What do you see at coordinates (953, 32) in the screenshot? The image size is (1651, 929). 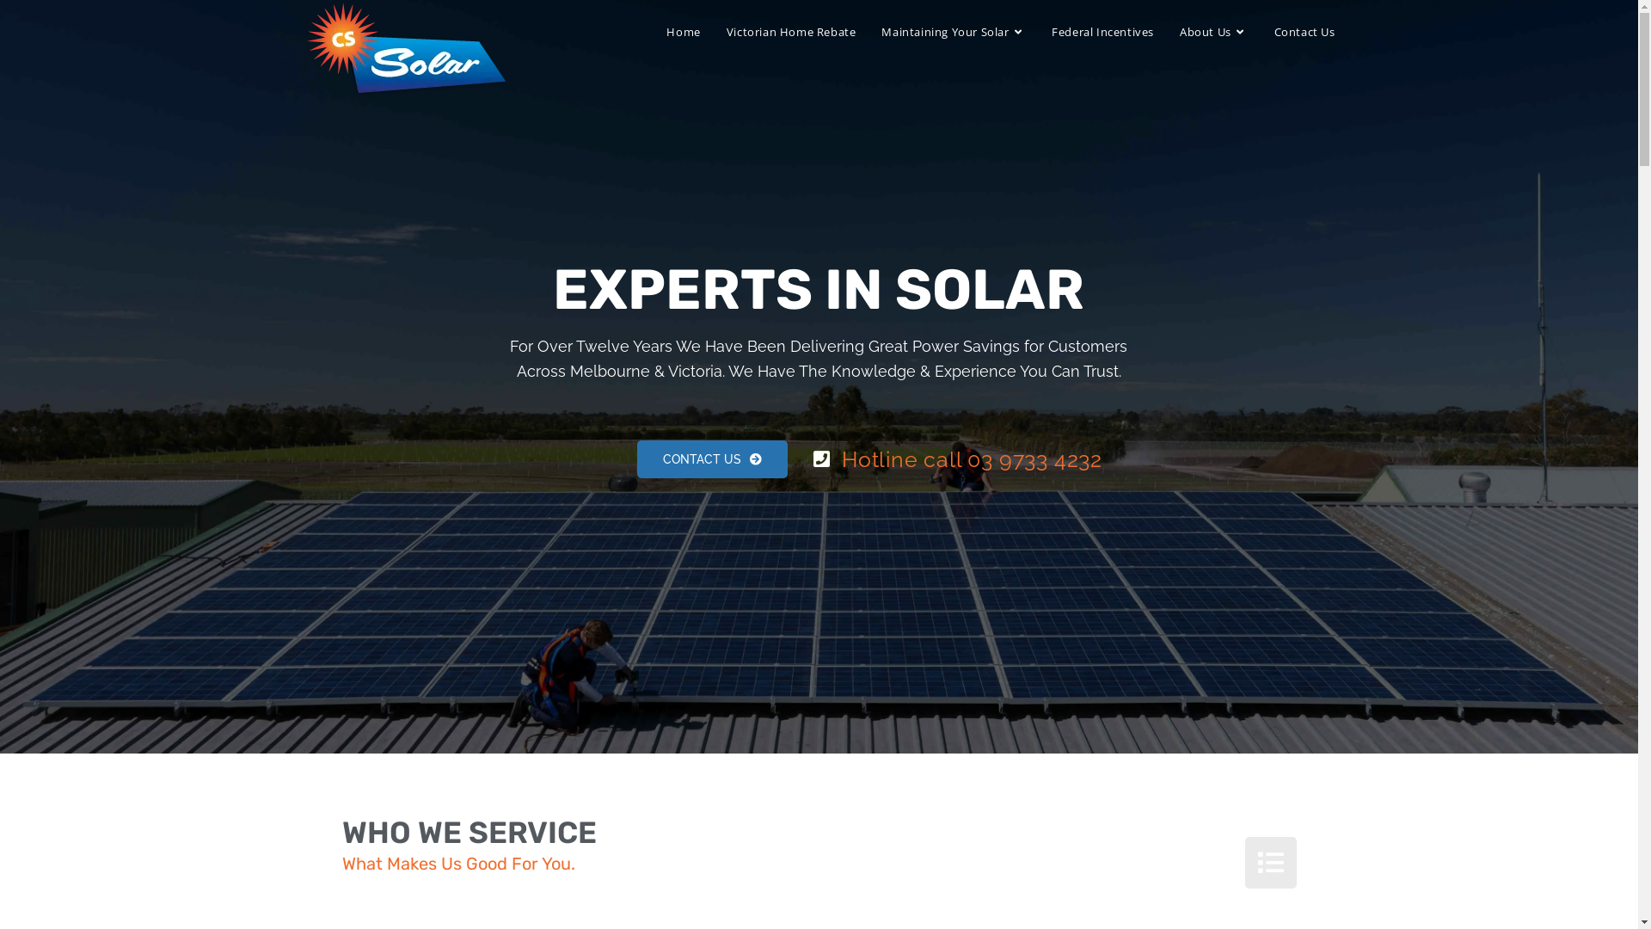 I see `Maintaining Your Solar` at bounding box center [953, 32].